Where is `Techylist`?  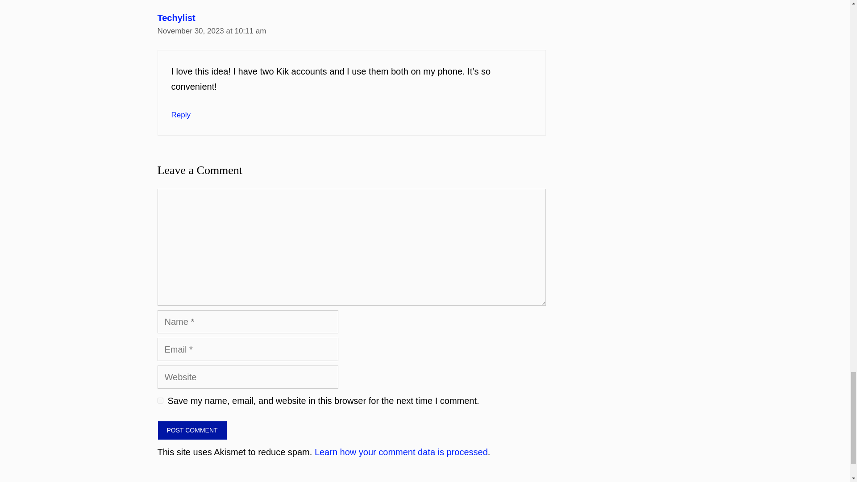
Techylist is located at coordinates (176, 18).